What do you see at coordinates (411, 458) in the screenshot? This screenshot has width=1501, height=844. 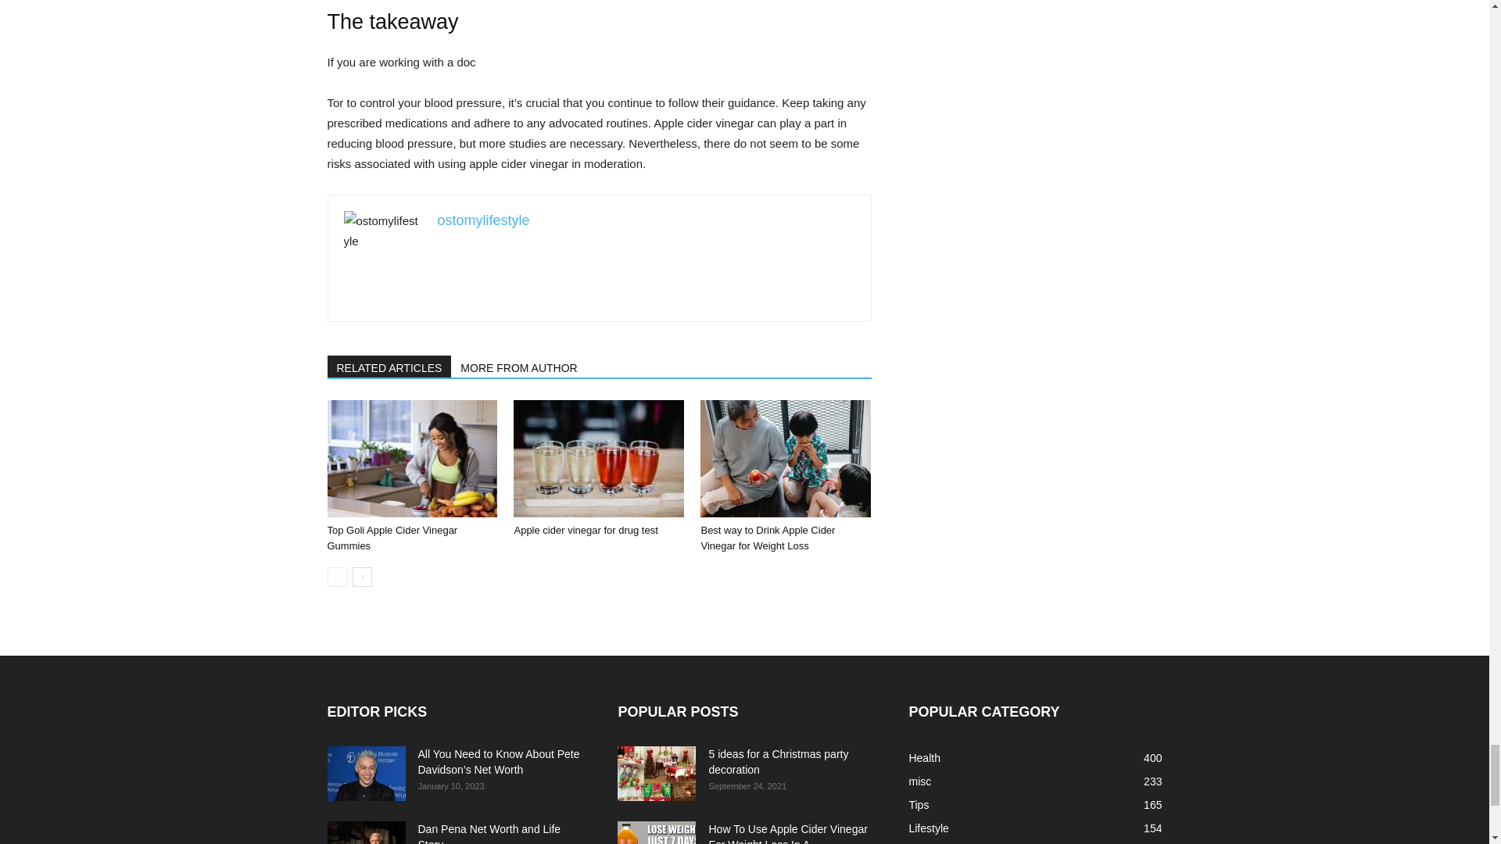 I see `Top Goli Apple Cider Vinegar Gummies` at bounding box center [411, 458].